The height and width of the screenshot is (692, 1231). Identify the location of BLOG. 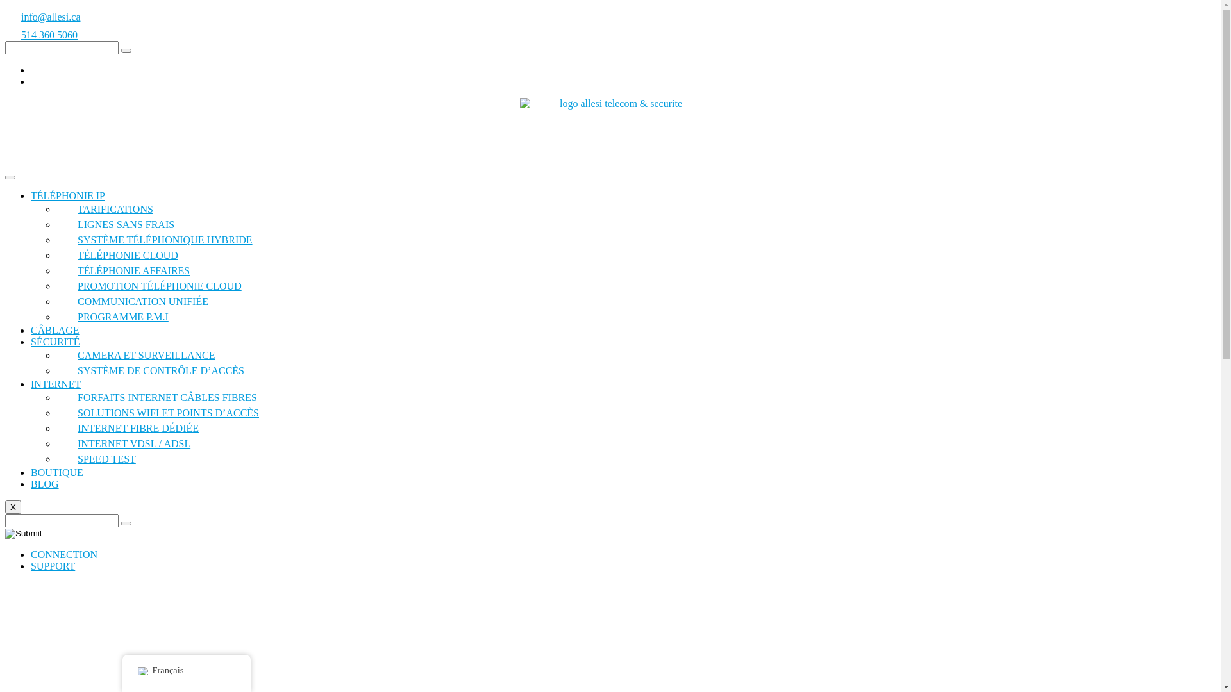
(45, 484).